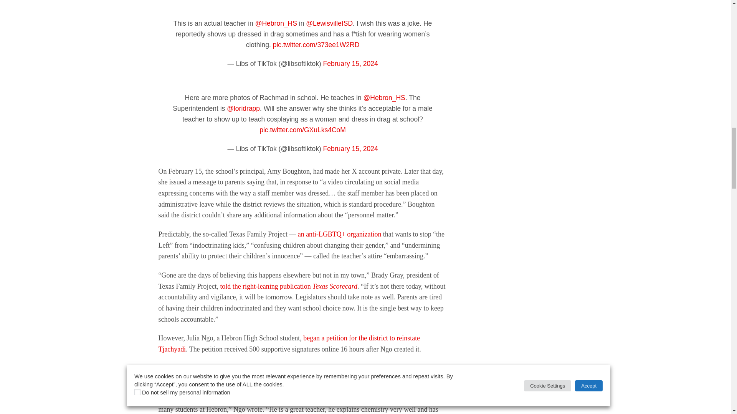  I want to click on February 15, 2024, so click(350, 64).